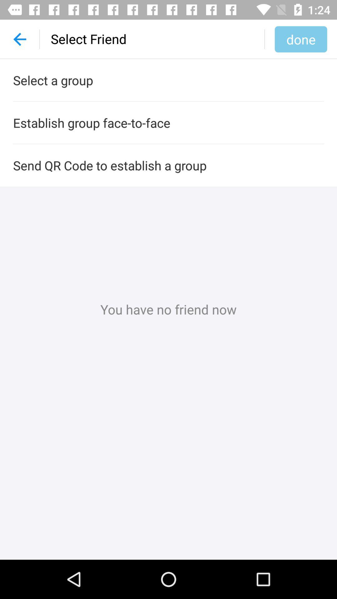  Describe the element at coordinates (301, 39) in the screenshot. I see `open item above select a group item` at that location.